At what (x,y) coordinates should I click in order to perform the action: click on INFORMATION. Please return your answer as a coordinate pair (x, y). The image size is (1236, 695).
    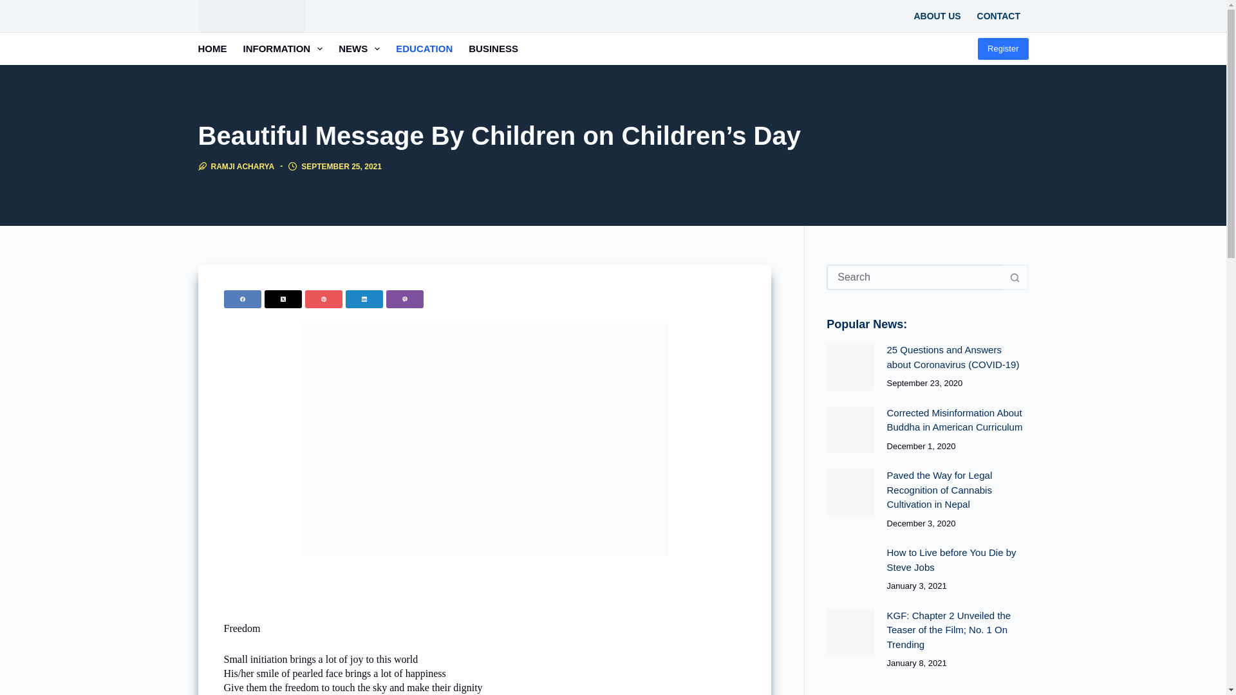
    Looking at the image, I should click on (283, 49).